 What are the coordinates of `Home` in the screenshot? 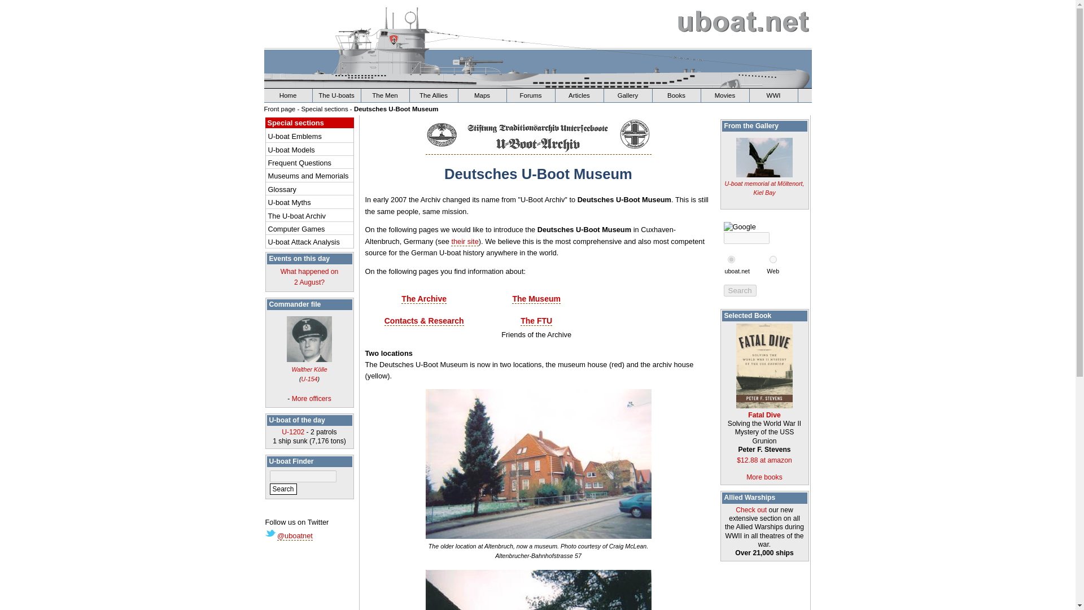 It's located at (764, 410).